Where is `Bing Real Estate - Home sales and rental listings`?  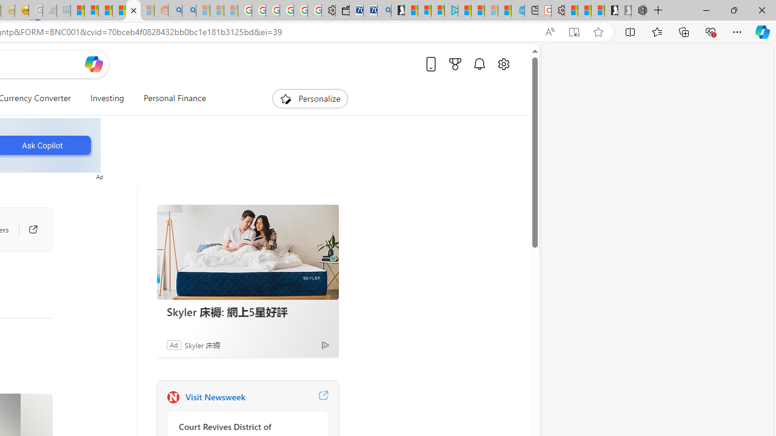 Bing Real Estate - Home sales and rental listings is located at coordinates (384, 11).